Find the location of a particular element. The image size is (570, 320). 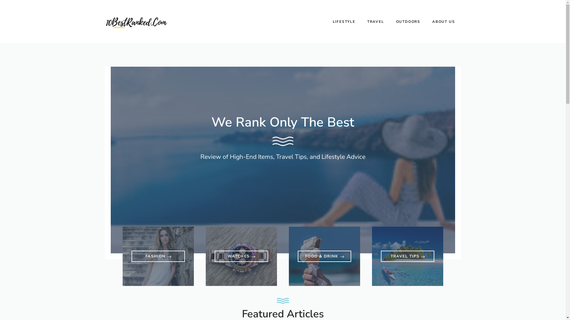

LIFESTYLE is located at coordinates (344, 21).